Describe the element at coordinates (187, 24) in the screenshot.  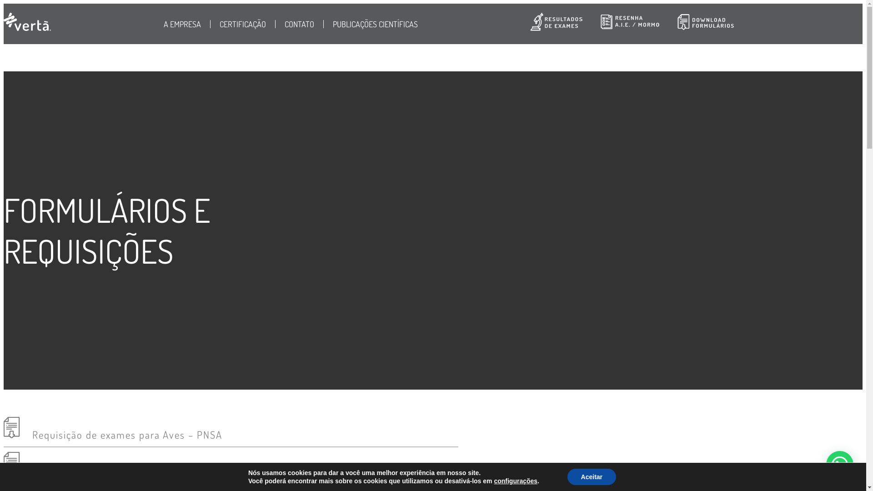
I see `A EMPRESA` at that location.